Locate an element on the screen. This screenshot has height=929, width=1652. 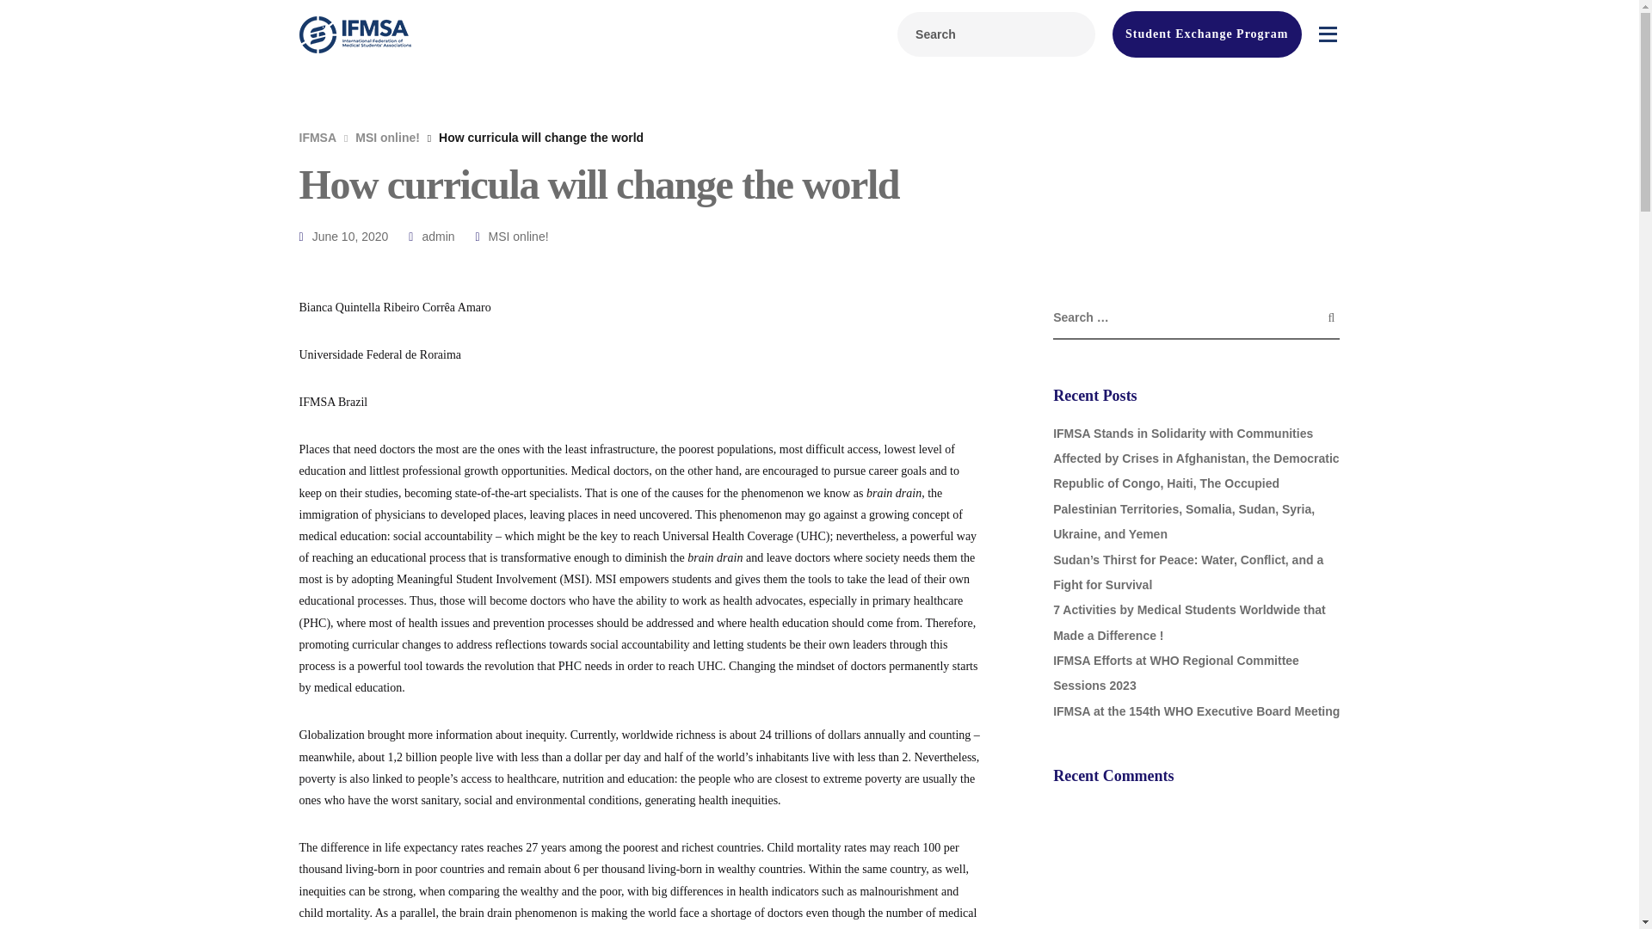
IFMSA at the 154th WHO Executive Board Meeting is located at coordinates (1196, 711).